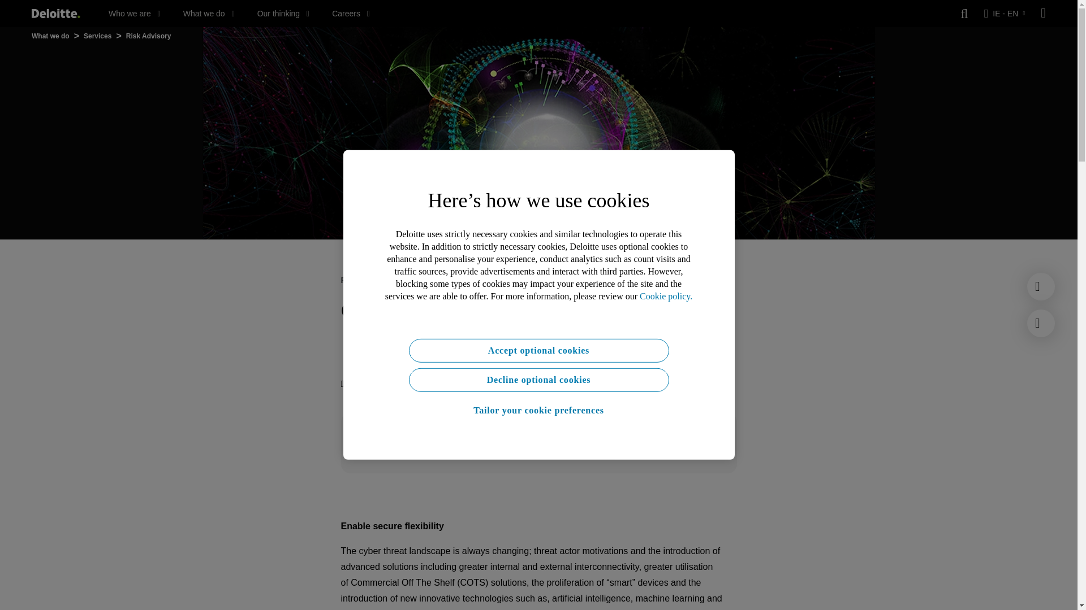 Image resolution: width=1086 pixels, height=610 pixels. What do you see at coordinates (135, 14) in the screenshot?
I see `Who we are` at bounding box center [135, 14].